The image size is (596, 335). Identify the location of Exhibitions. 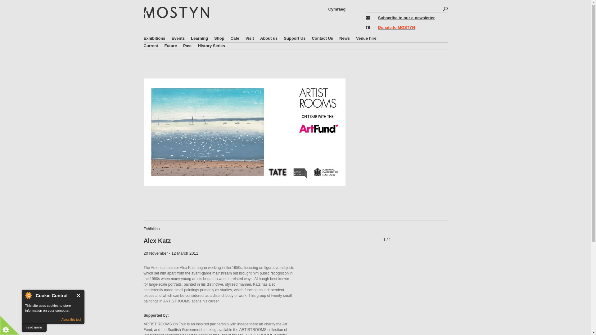
(154, 38).